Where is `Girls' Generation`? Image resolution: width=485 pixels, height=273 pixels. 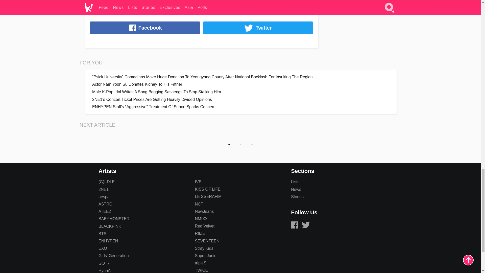
Girls' Generation is located at coordinates (114, 256).